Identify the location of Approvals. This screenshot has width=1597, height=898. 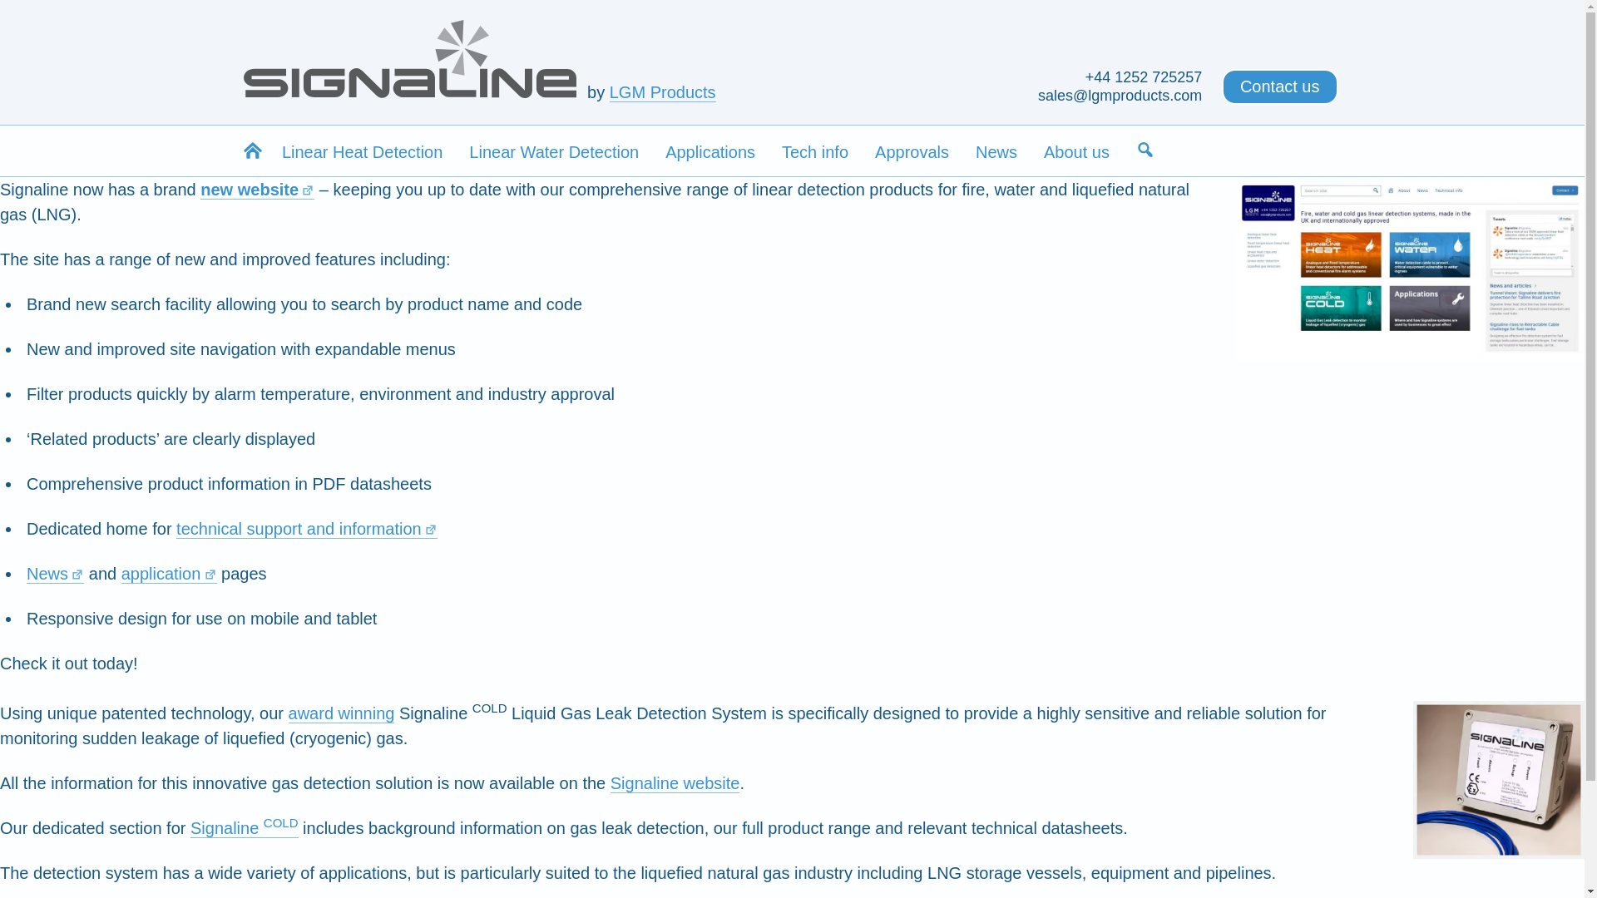
(912, 151).